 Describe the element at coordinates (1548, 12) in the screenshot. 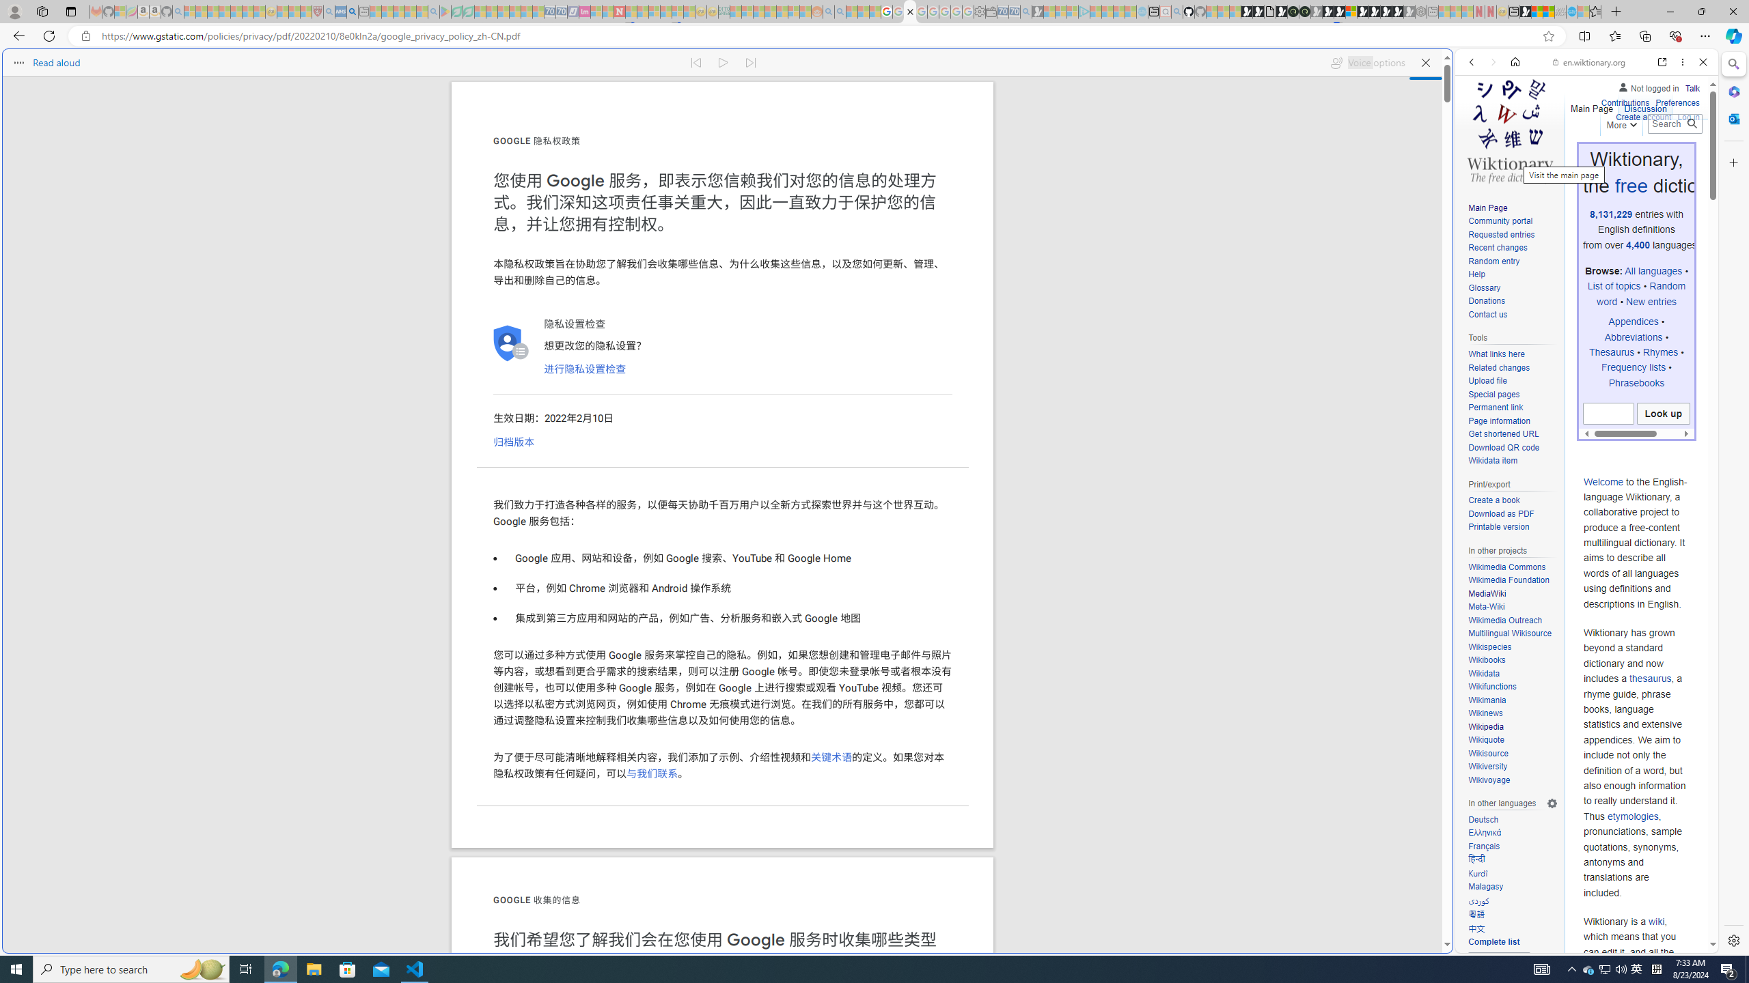

I see `Earth has six continents not seven, radical new study claims` at that location.